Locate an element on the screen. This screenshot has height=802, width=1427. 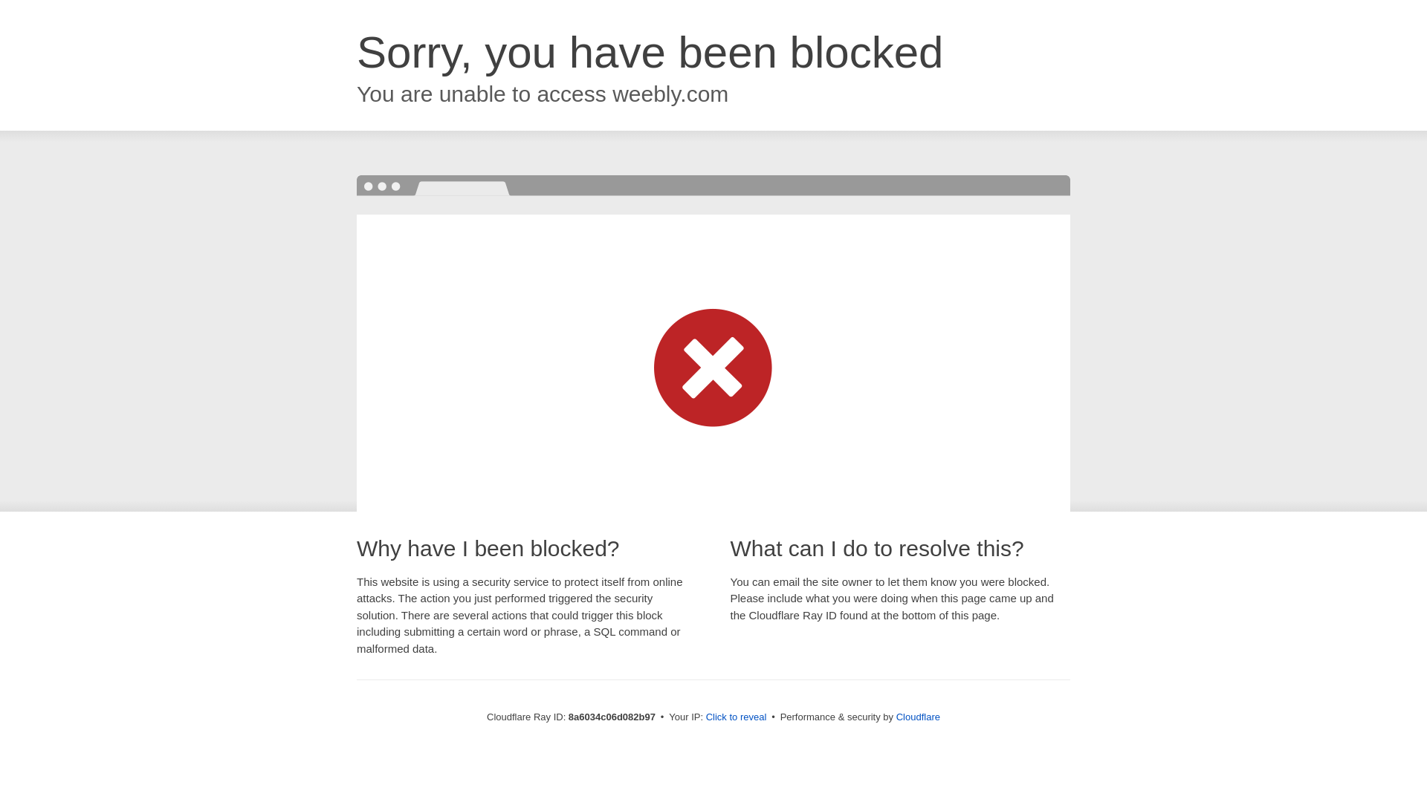
Click to reveal is located at coordinates (737, 717).